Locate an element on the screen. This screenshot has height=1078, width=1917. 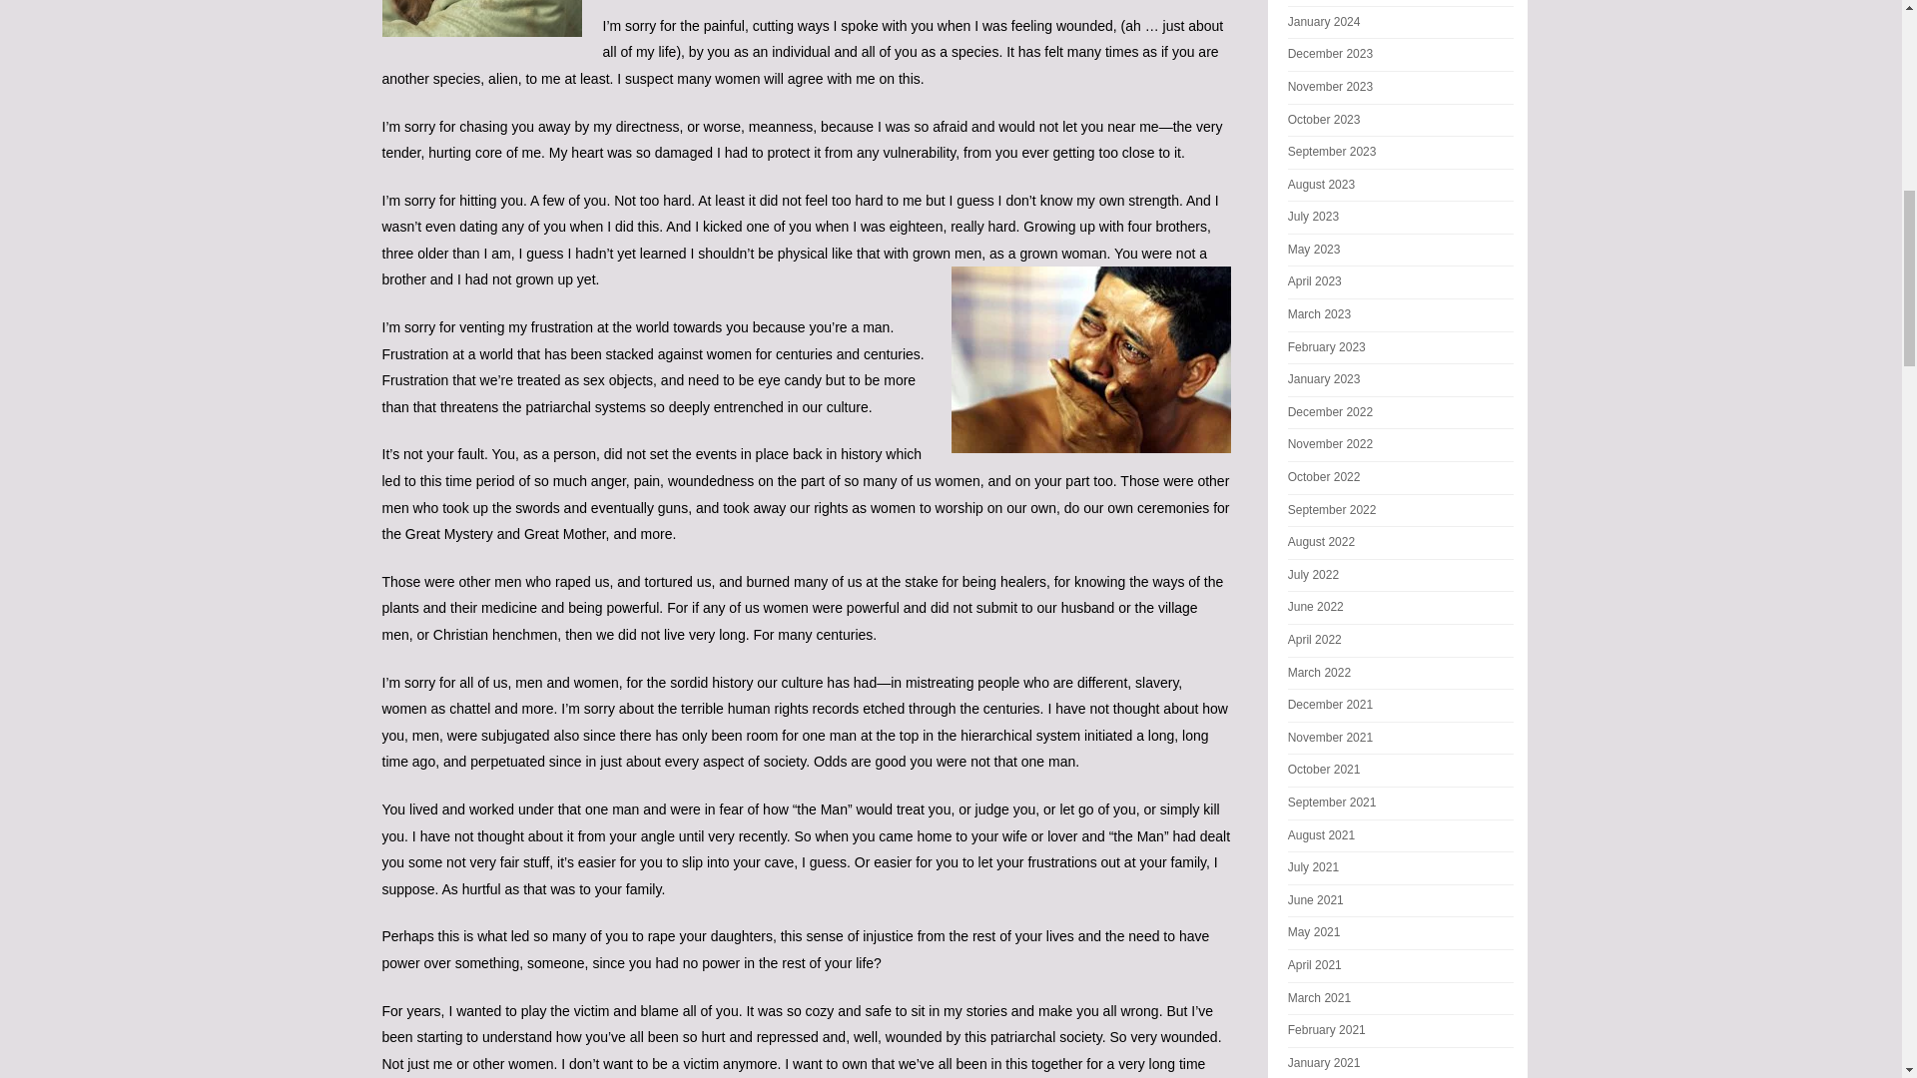
July 2023 is located at coordinates (1313, 216).